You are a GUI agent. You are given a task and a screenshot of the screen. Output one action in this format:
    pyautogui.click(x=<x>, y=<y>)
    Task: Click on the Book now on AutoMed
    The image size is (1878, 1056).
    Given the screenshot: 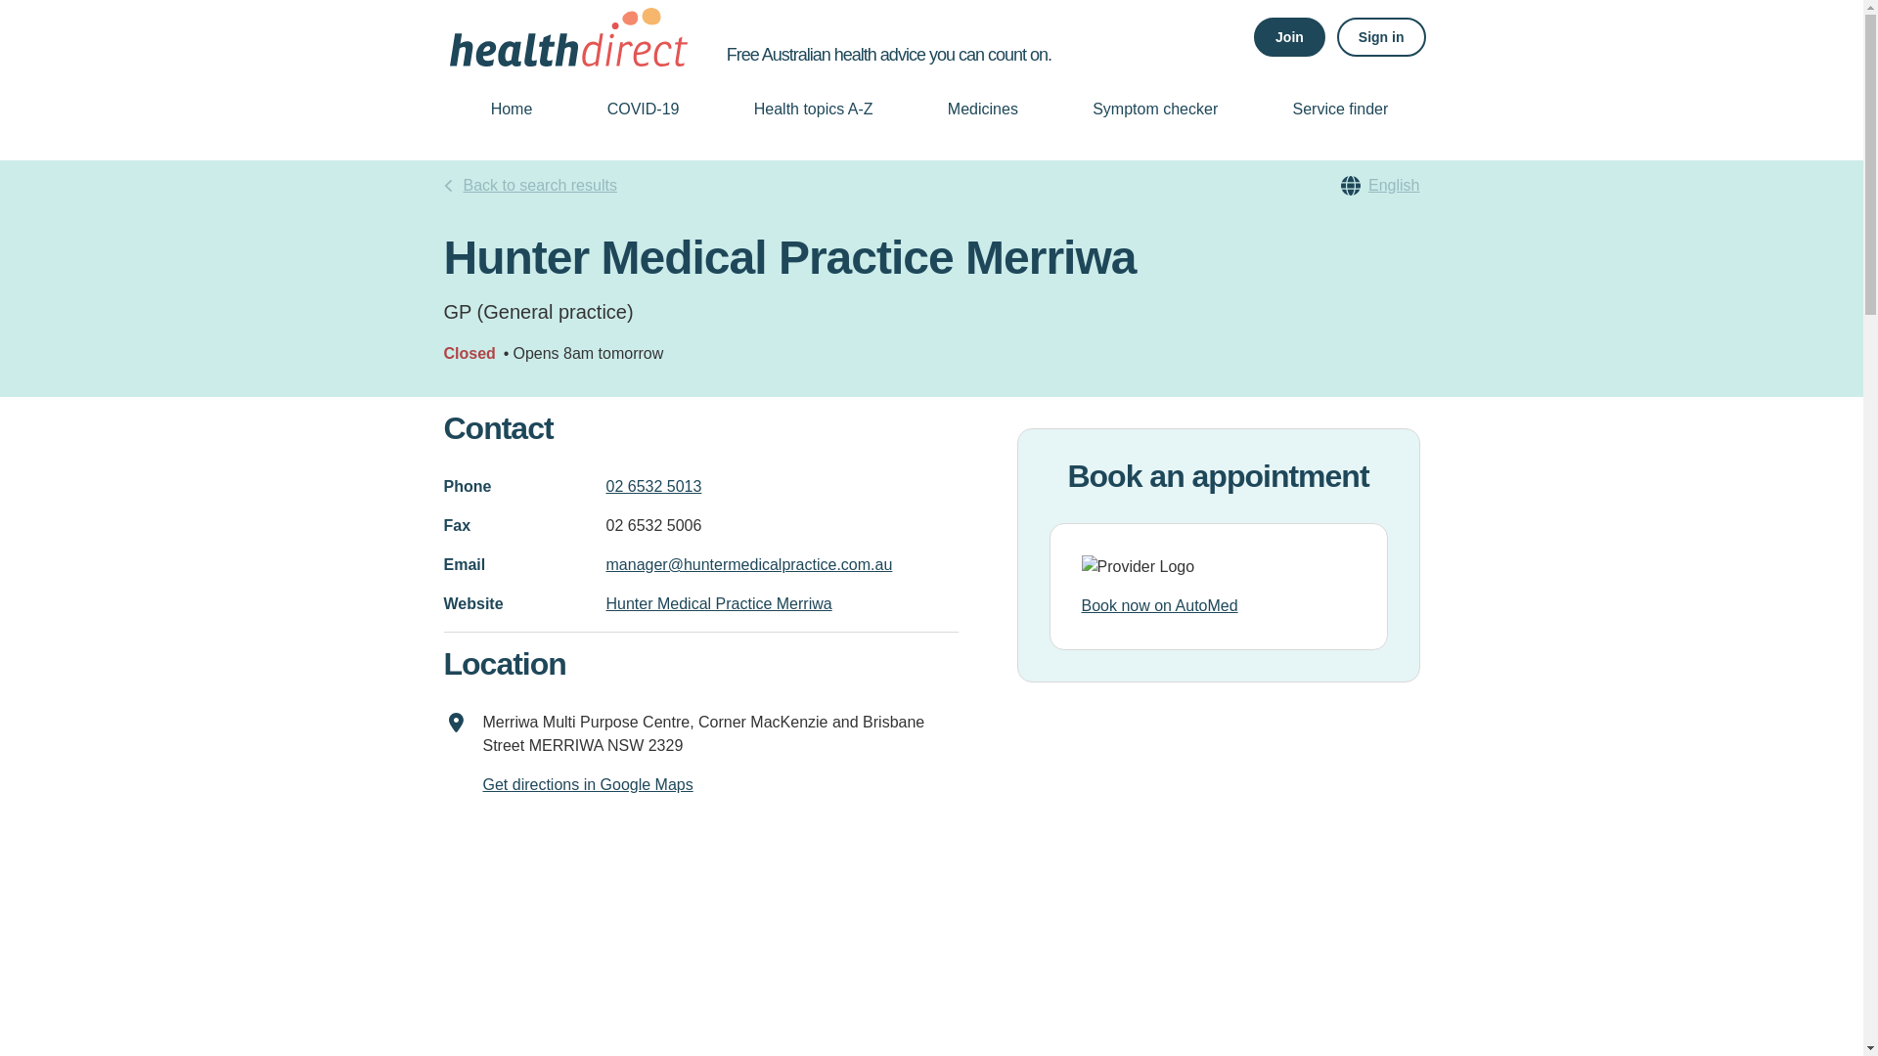 What is the action you would take?
    pyautogui.click(x=1219, y=606)
    